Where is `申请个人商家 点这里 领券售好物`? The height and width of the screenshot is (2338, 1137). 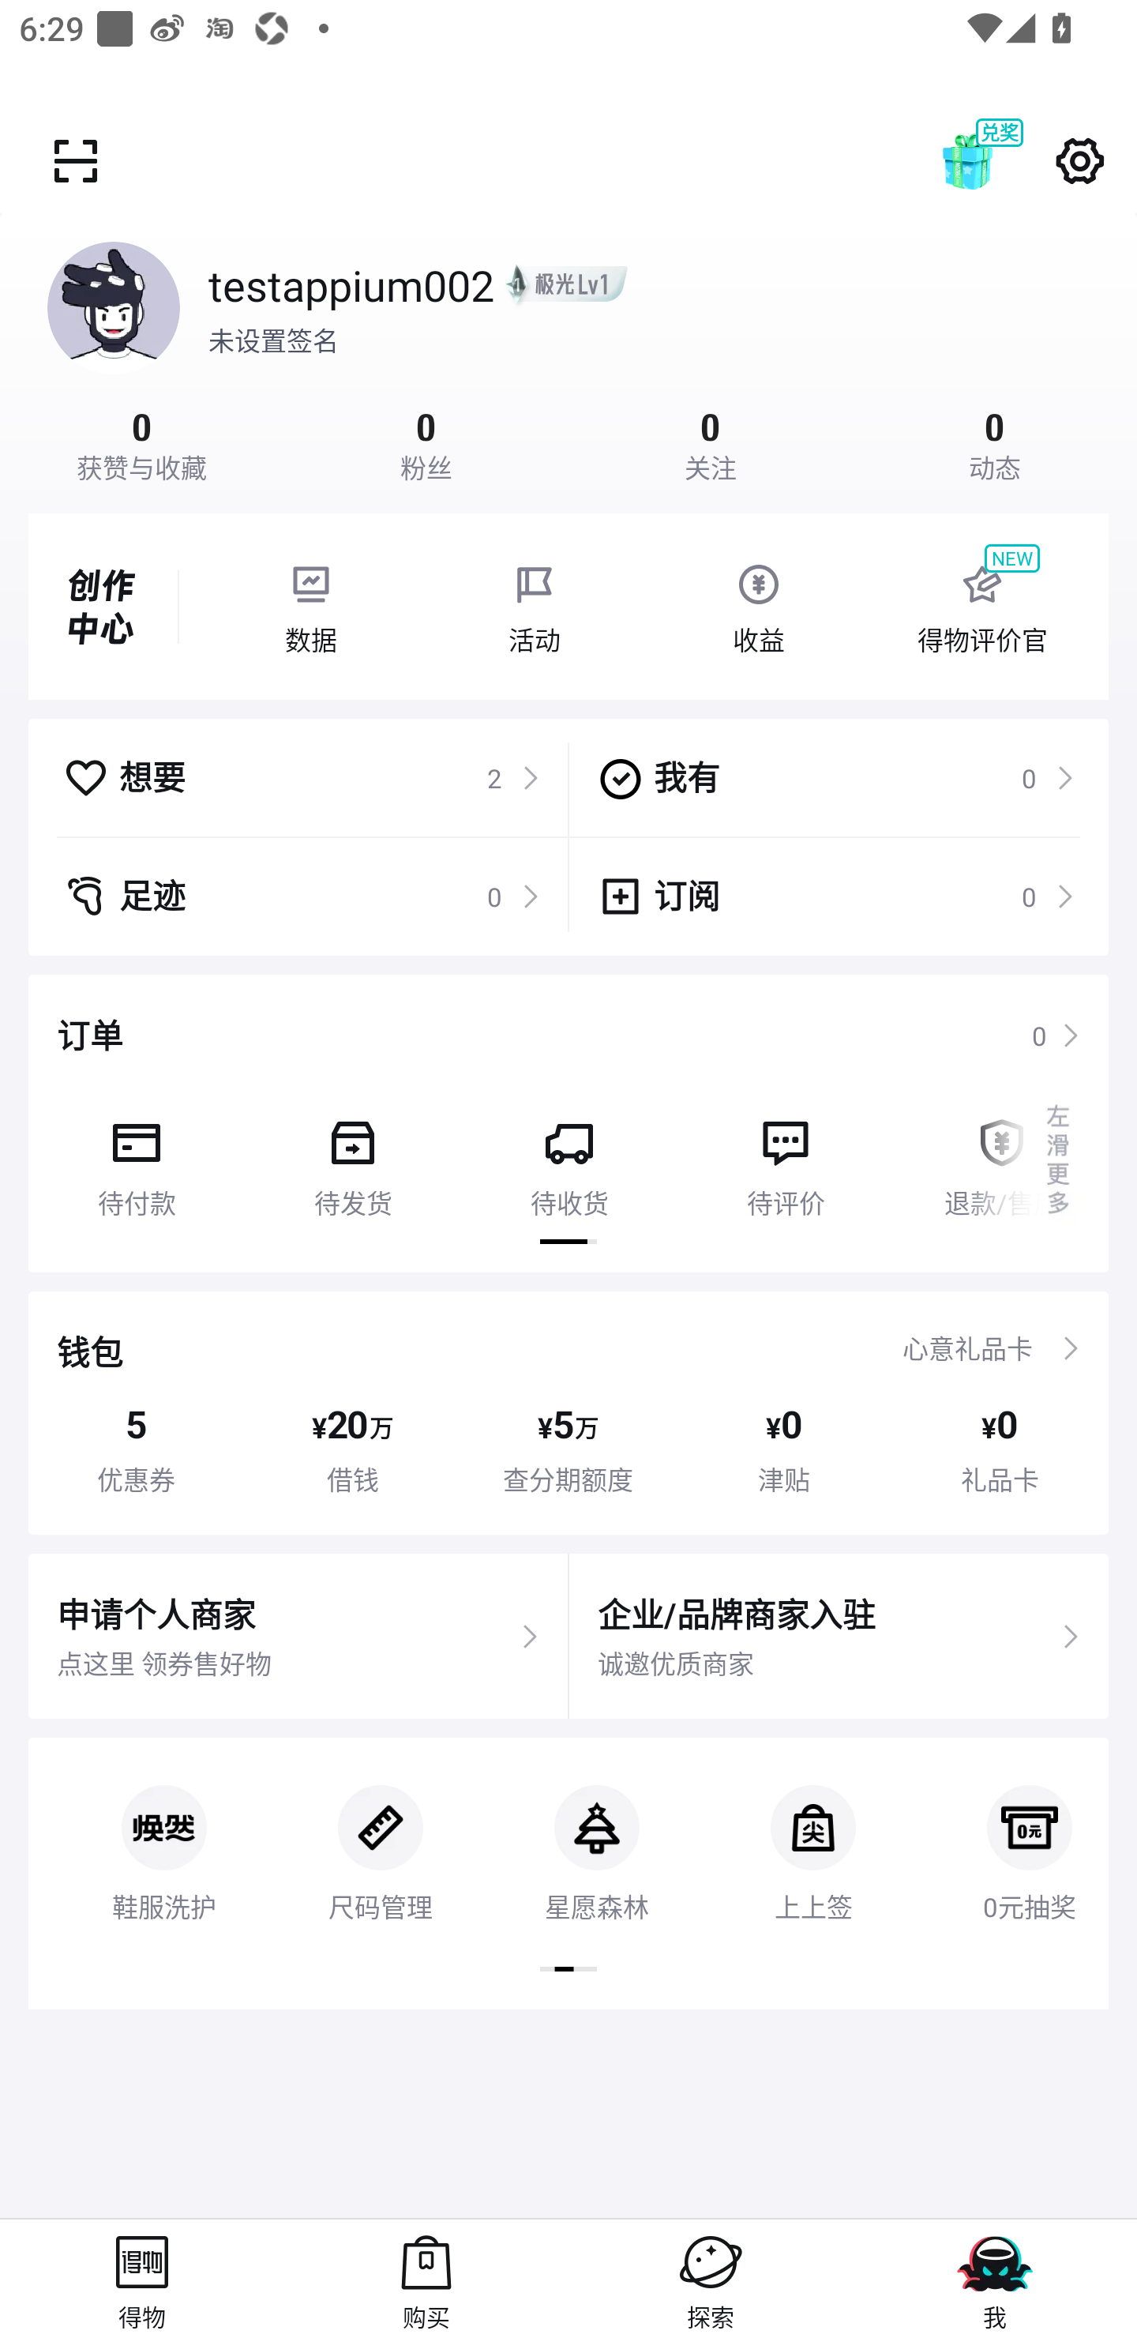 申请个人商家 点这里 领券售好物 is located at coordinates (298, 1637).